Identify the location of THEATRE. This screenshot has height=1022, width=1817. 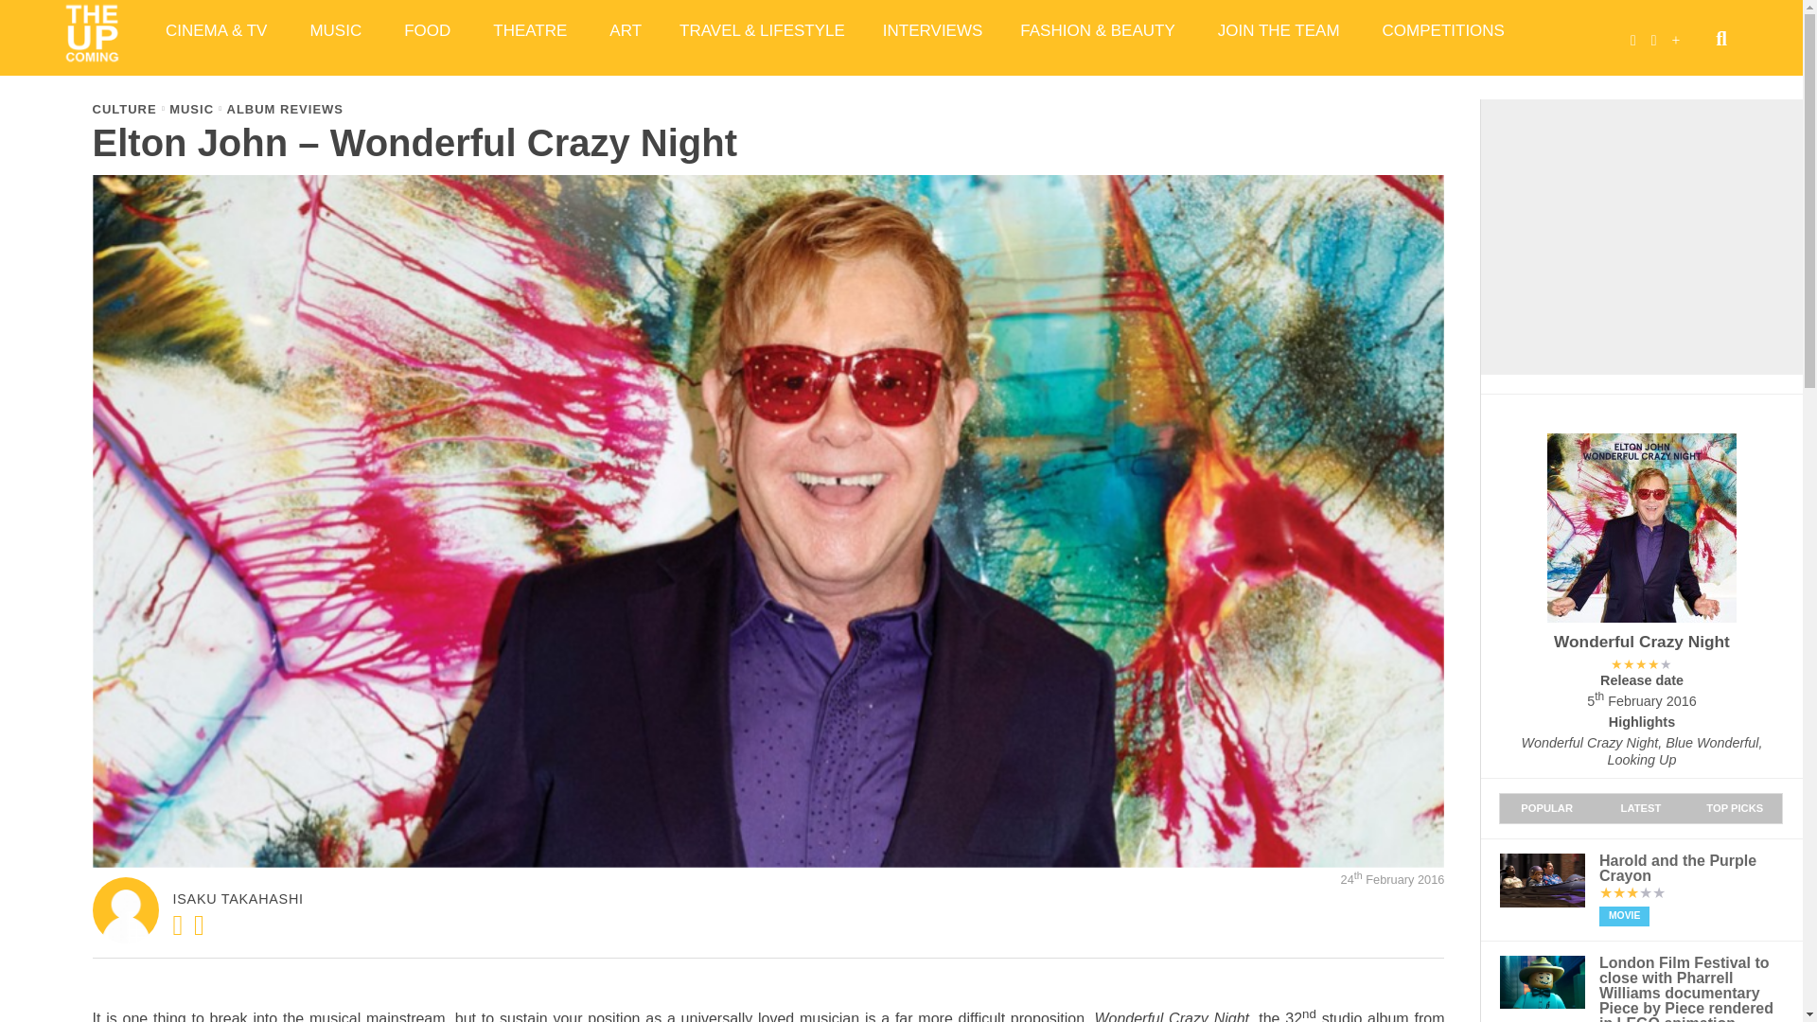
(532, 30).